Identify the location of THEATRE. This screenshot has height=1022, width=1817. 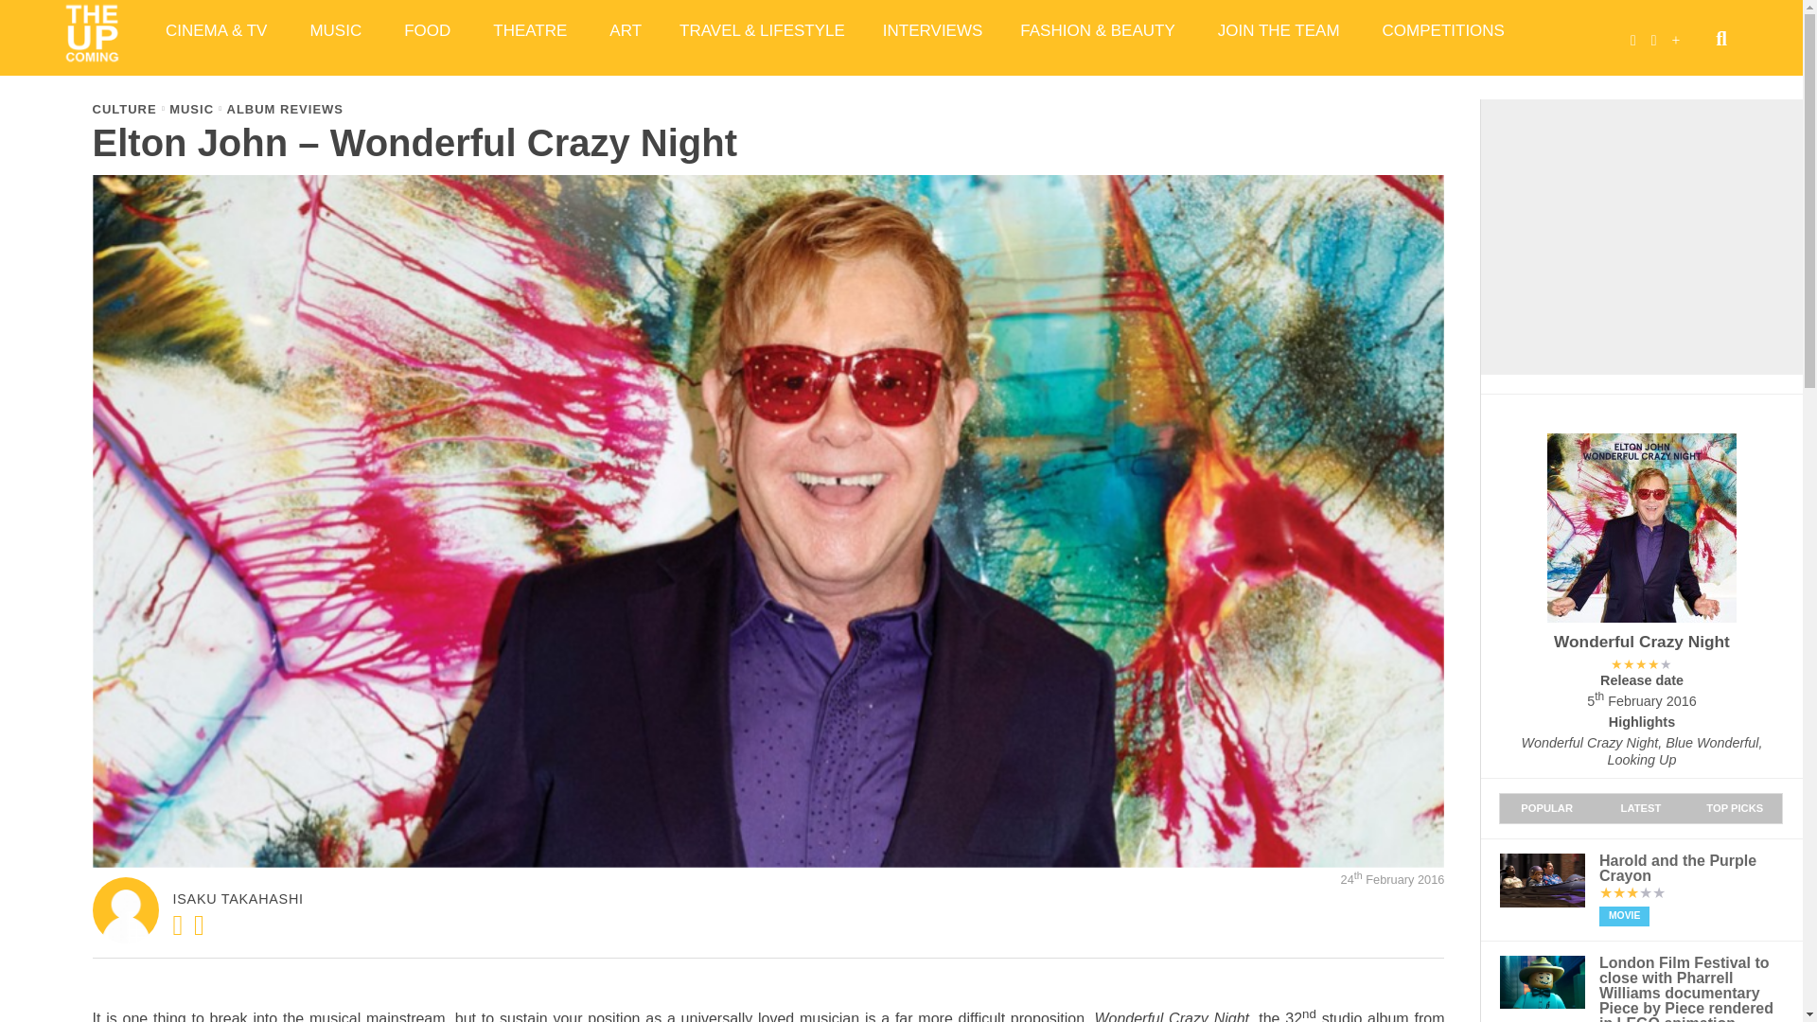
(532, 30).